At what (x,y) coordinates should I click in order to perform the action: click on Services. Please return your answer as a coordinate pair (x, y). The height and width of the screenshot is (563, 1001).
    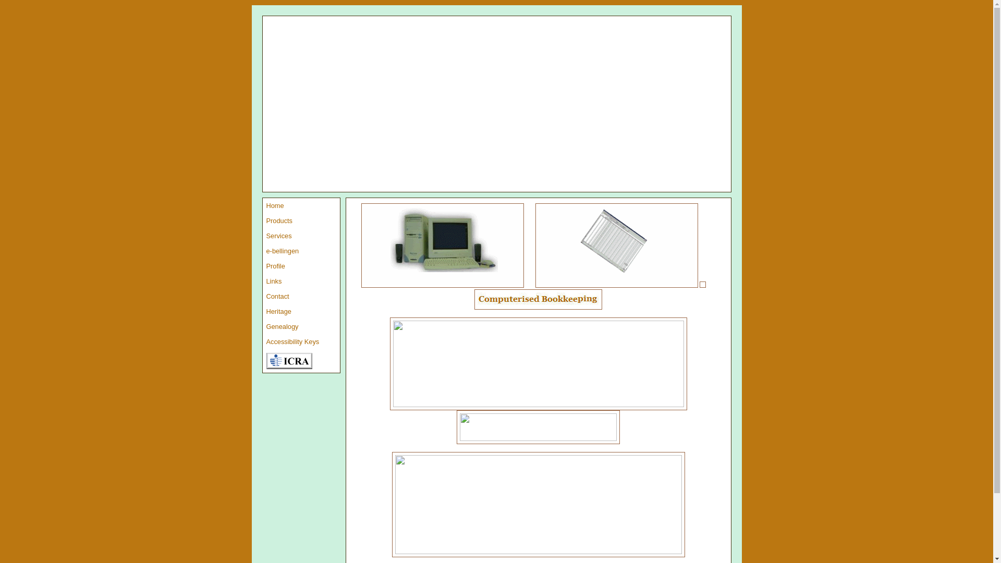
    Looking at the image, I should click on (301, 236).